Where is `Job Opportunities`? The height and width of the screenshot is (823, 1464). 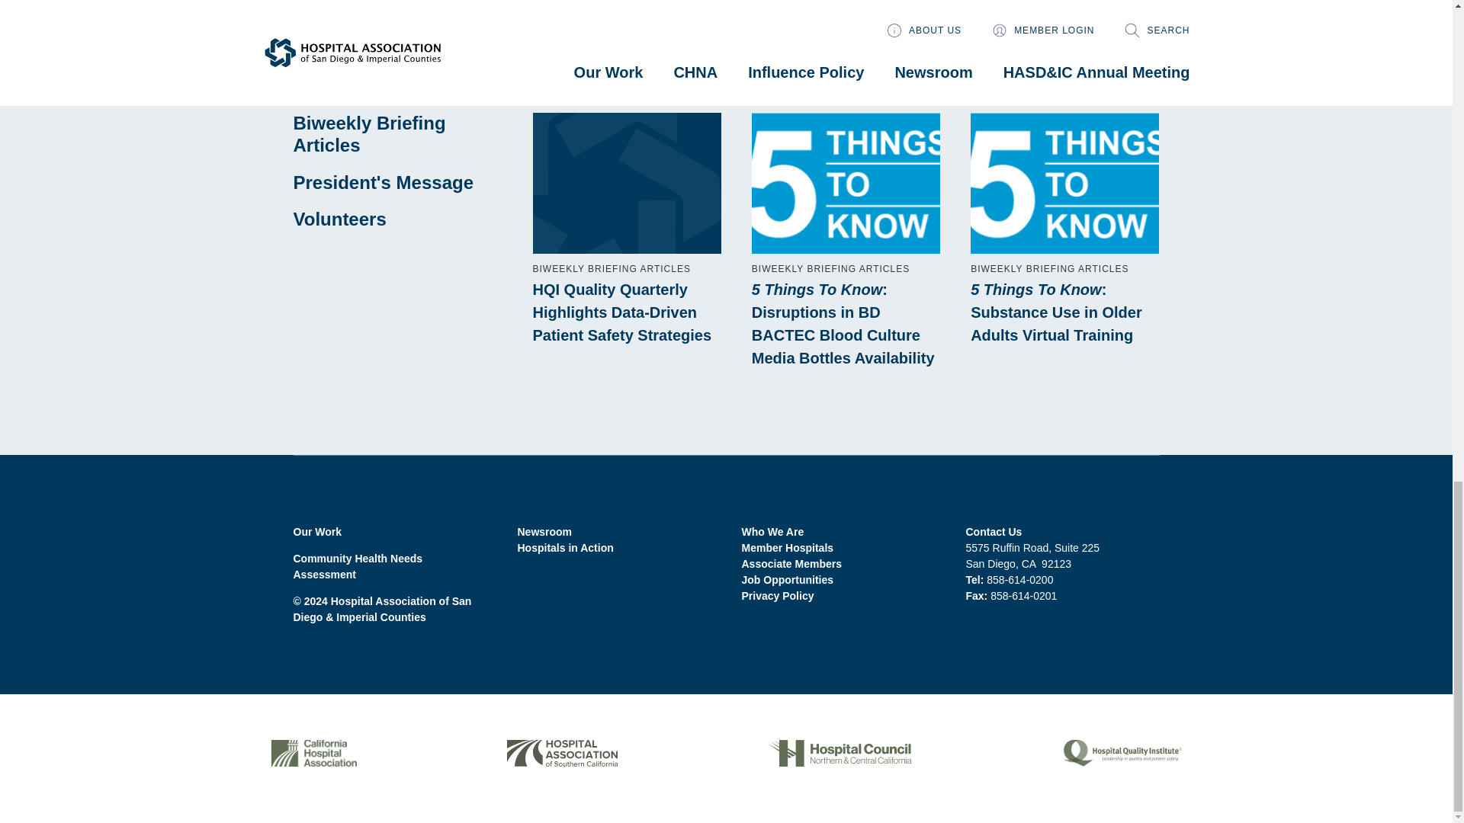
Job Opportunities is located at coordinates (787, 579).